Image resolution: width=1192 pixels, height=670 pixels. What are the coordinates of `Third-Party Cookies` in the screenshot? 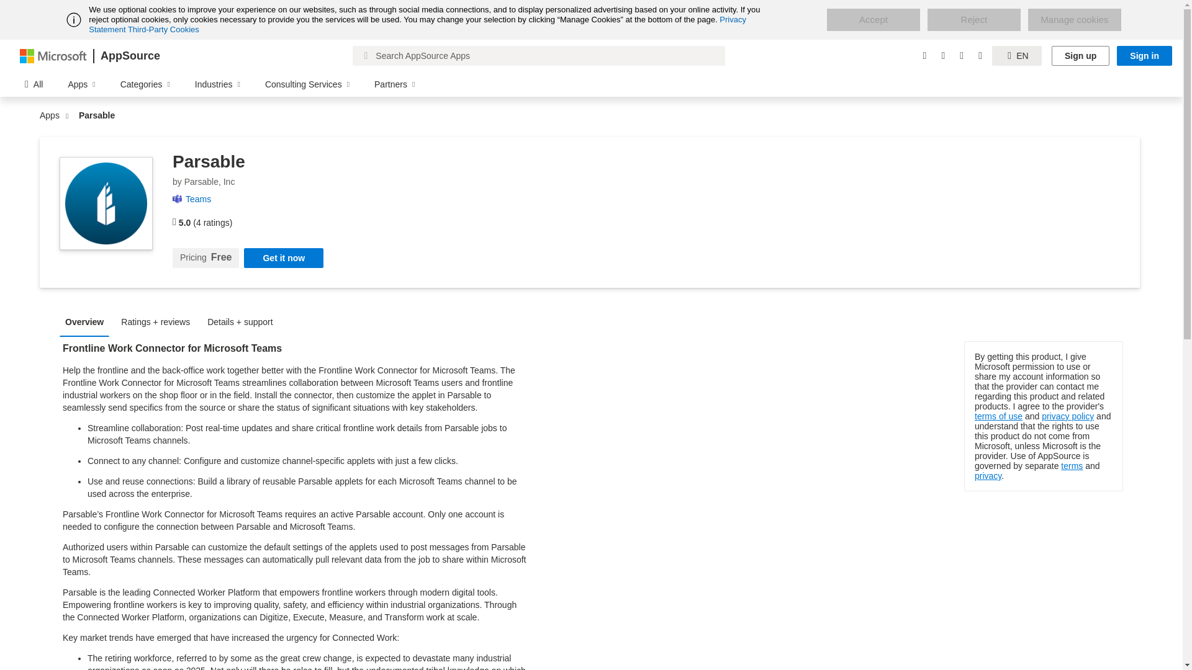 It's located at (163, 29).